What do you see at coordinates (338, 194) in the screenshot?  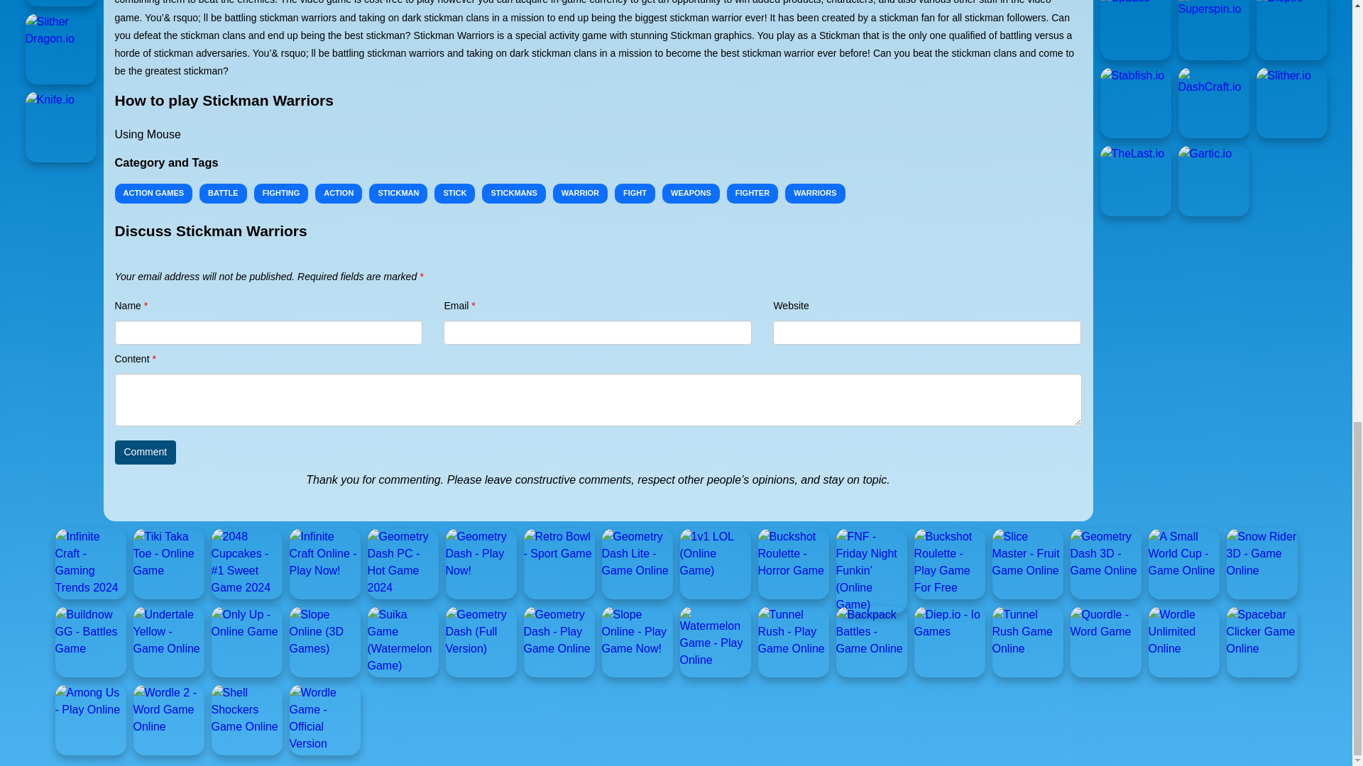 I see `ACTION` at bounding box center [338, 194].